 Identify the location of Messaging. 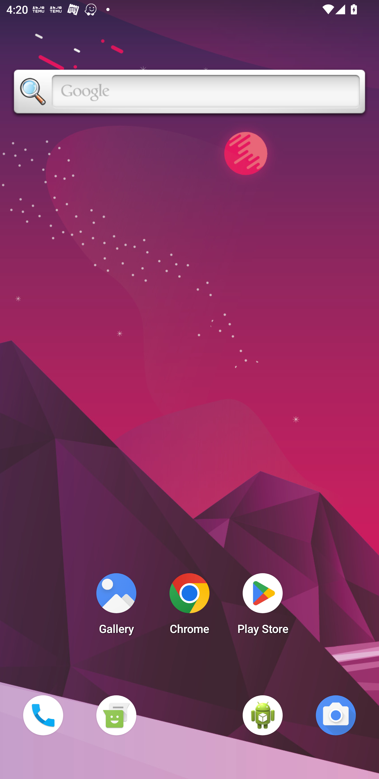
(116, 715).